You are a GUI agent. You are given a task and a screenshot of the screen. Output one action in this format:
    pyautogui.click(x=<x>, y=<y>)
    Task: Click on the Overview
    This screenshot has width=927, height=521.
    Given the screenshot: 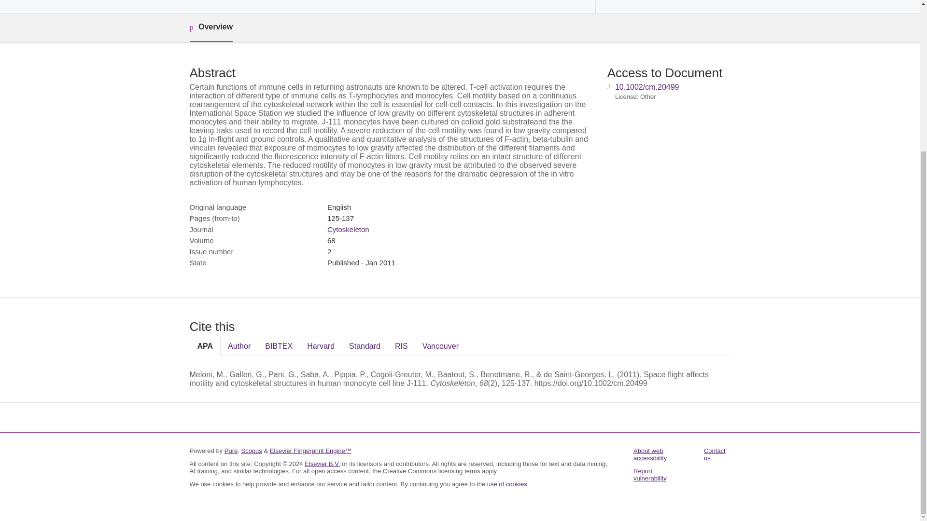 What is the action you would take?
    pyautogui.click(x=211, y=28)
    